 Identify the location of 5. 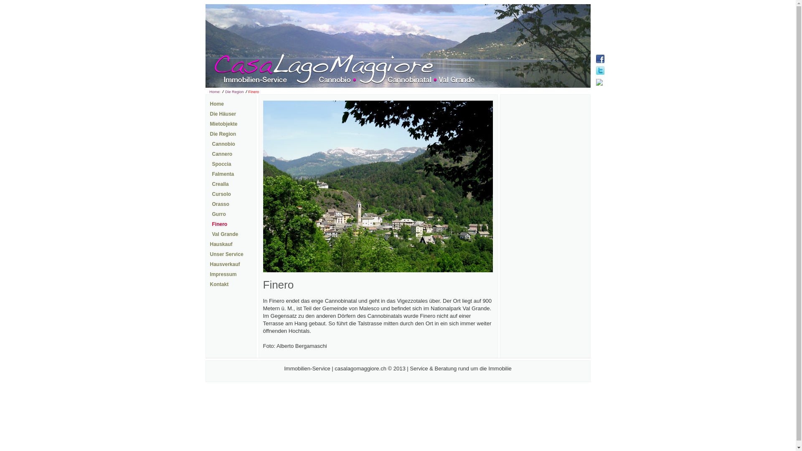
(402, 91).